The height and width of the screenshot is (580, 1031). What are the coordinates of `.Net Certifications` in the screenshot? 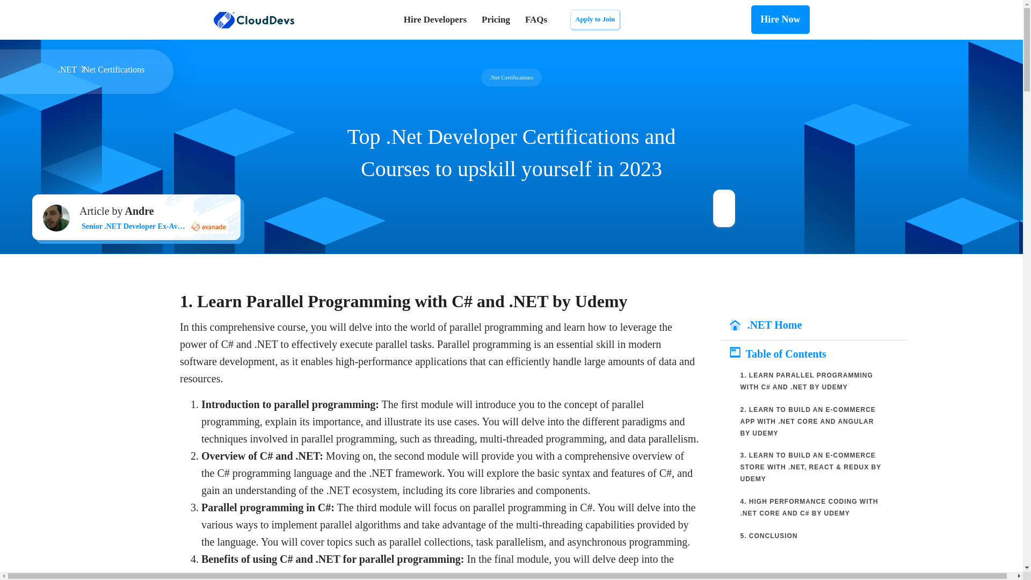 It's located at (113, 69).